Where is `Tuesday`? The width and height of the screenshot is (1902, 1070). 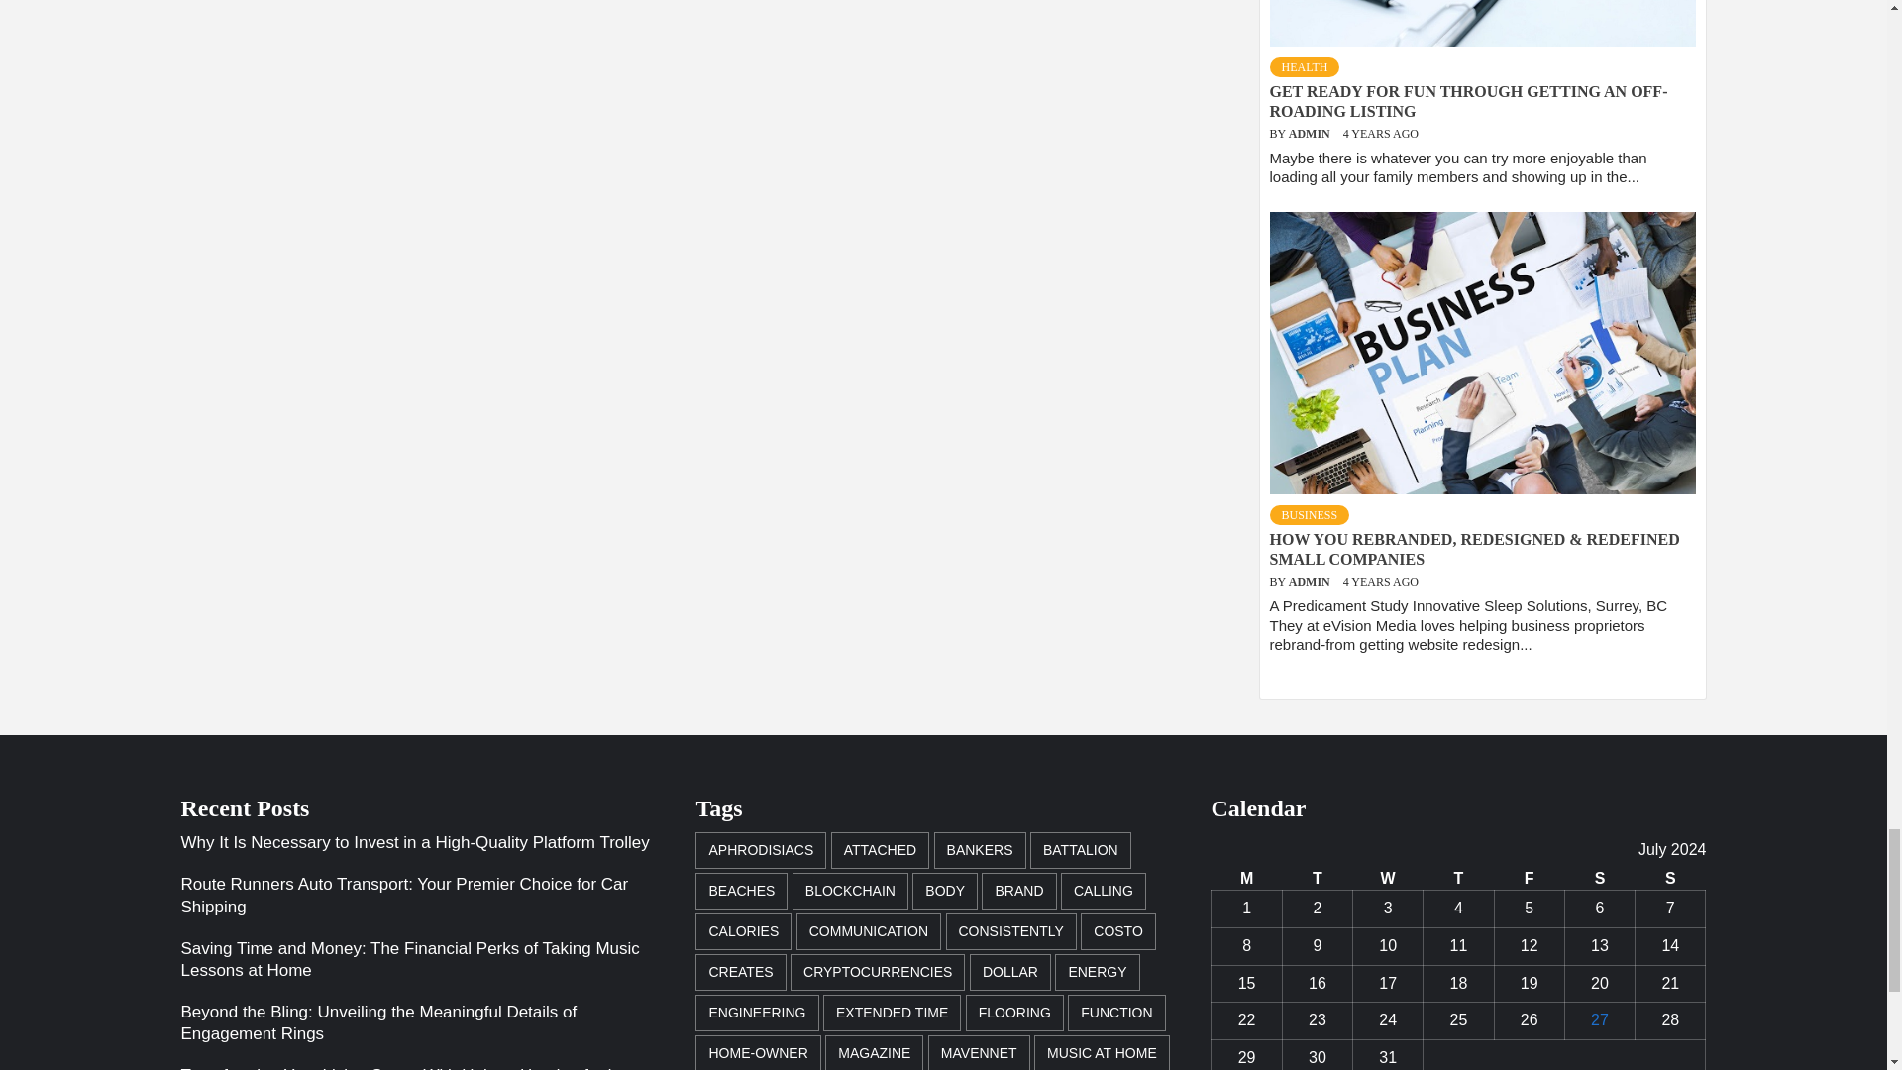
Tuesday is located at coordinates (1318, 878).